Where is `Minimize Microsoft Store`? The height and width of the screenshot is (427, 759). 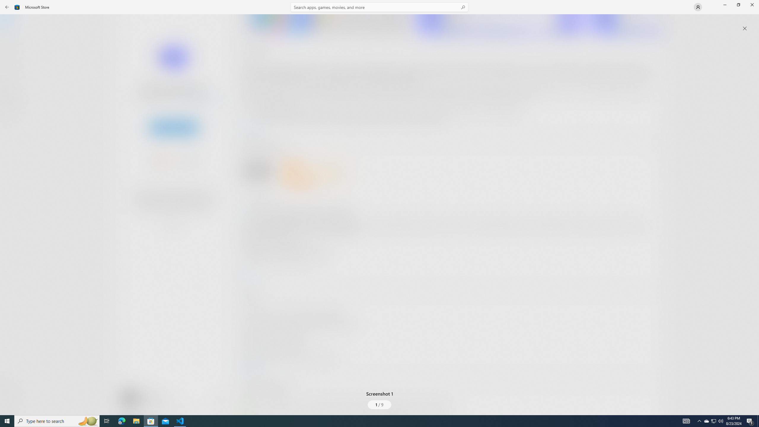 Minimize Microsoft Store is located at coordinates (725, 5).